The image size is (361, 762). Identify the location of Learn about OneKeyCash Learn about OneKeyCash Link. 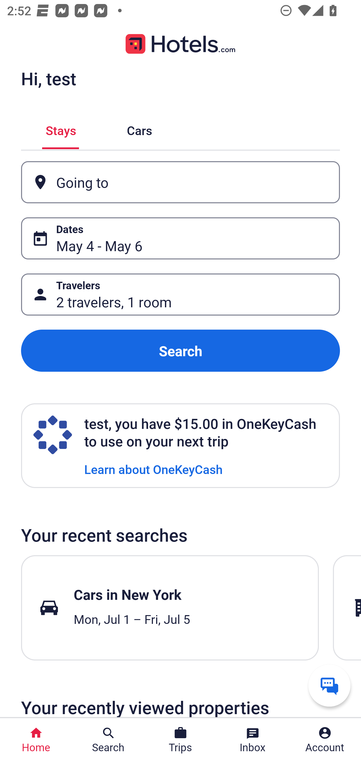
(153, 469).